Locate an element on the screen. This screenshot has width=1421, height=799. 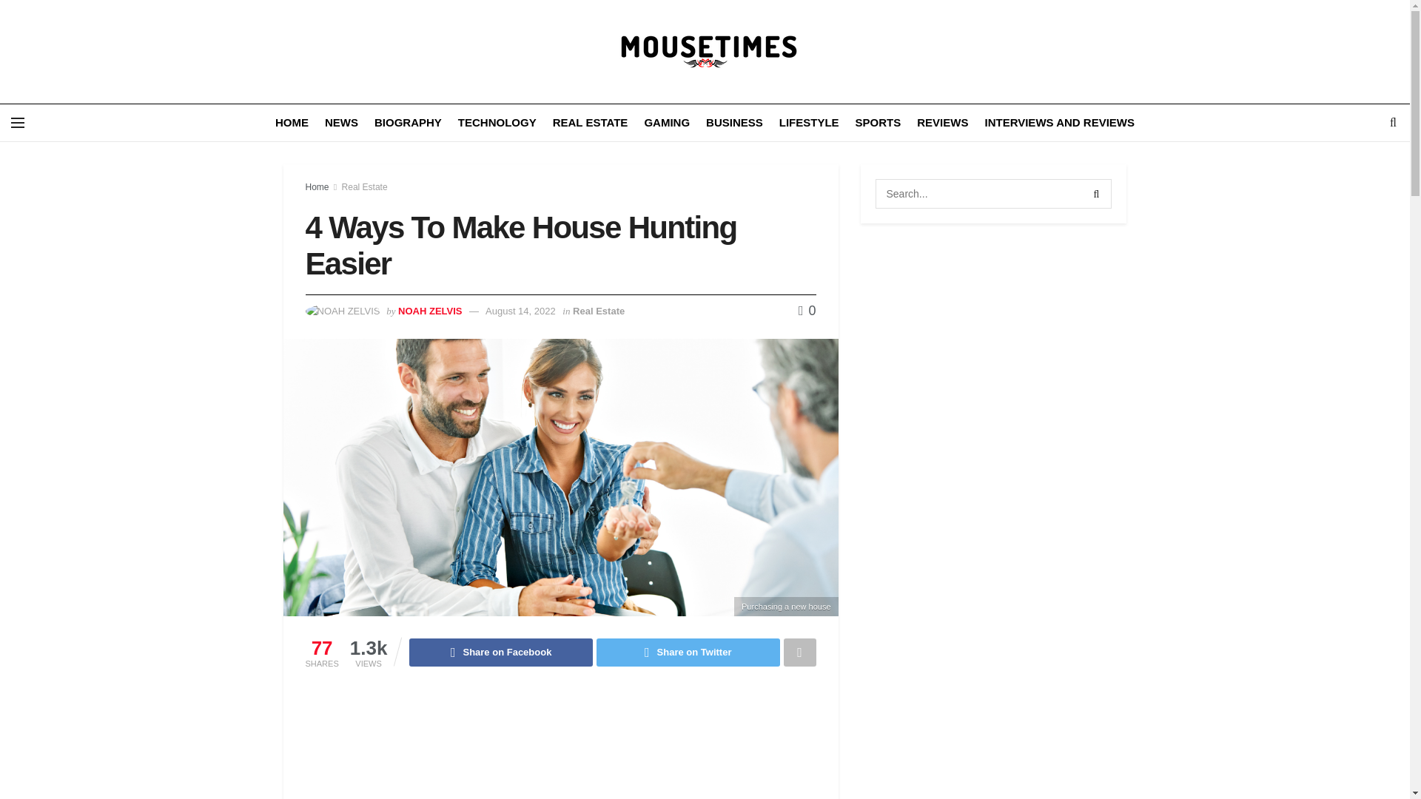
LIFESTYLE is located at coordinates (809, 123).